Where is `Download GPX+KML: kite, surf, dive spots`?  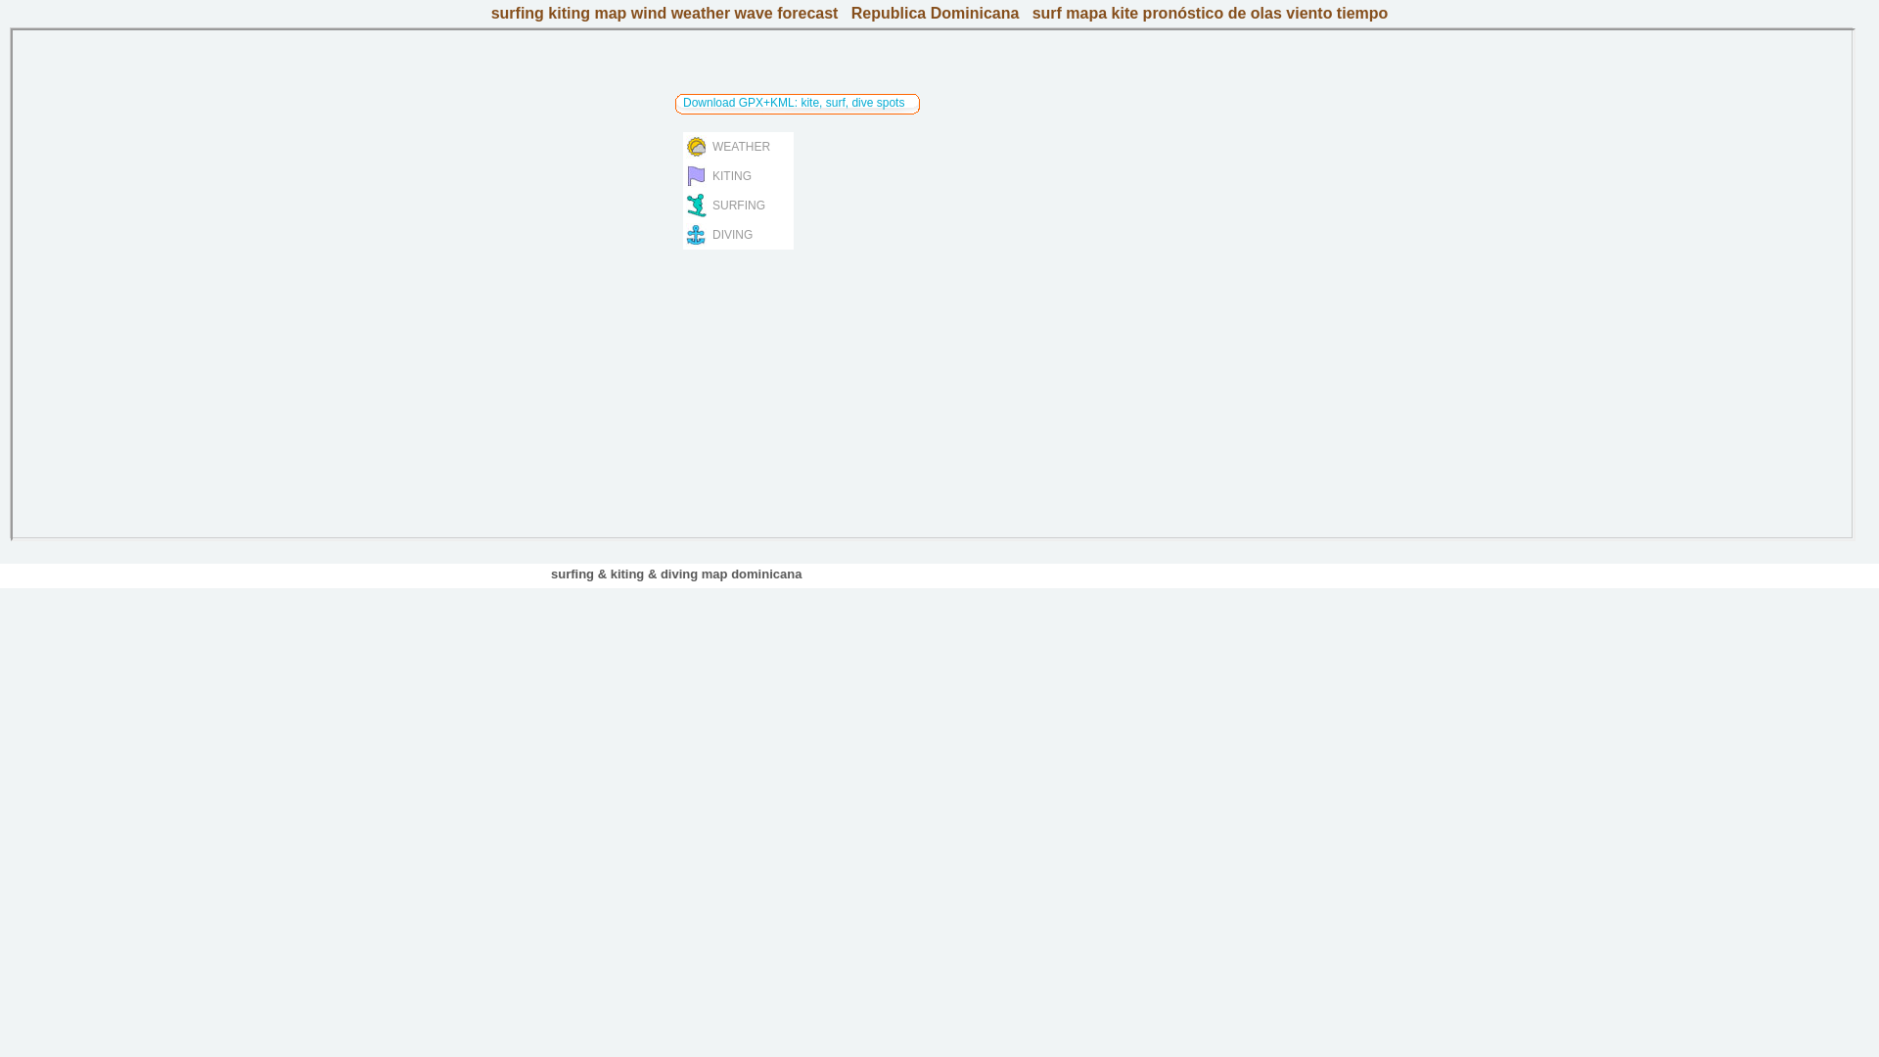
Download GPX+KML: kite, surf, dive spots is located at coordinates (794, 103).